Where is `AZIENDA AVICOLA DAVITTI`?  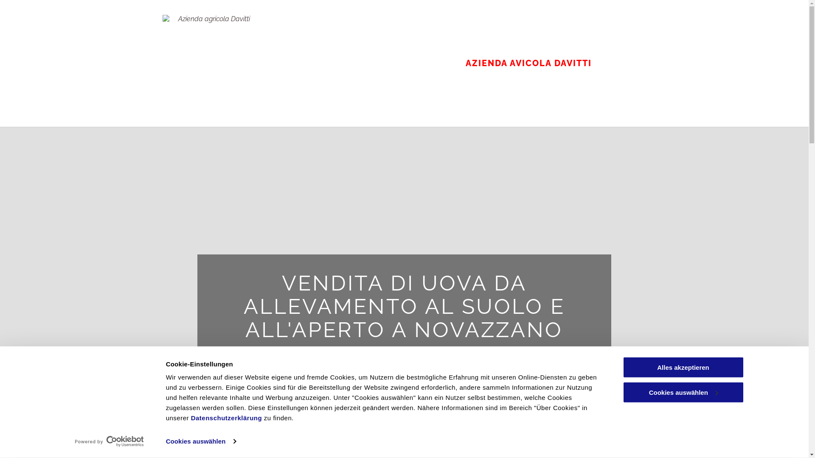 AZIENDA AVICOLA DAVITTI is located at coordinates (528, 63).